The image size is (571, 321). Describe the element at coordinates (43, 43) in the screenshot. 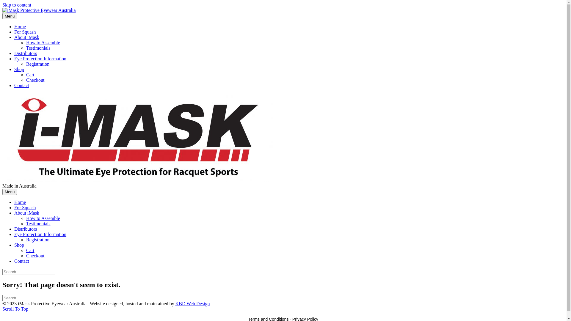

I see `How to Assemble` at that location.